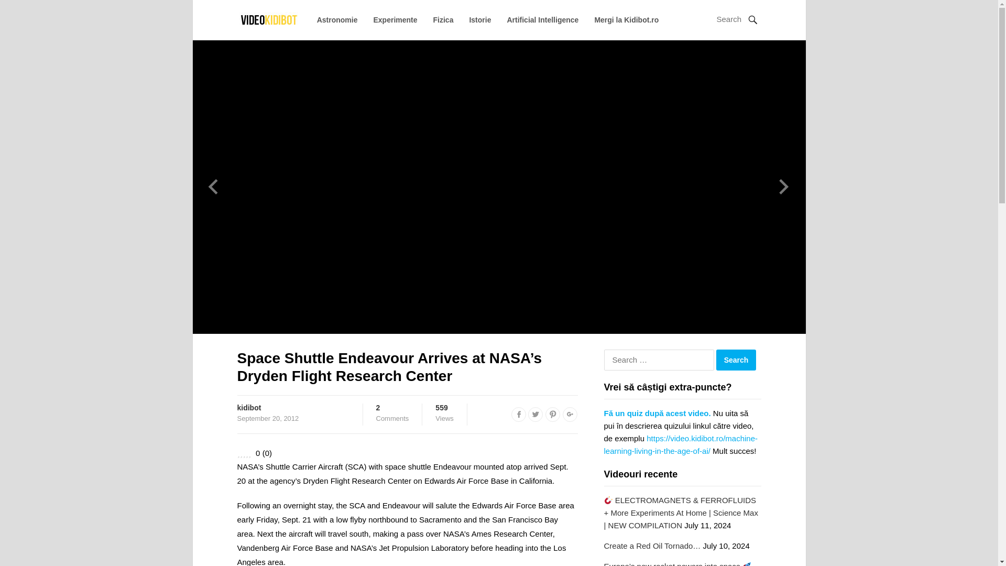 The width and height of the screenshot is (1006, 566). Describe the element at coordinates (337, 20) in the screenshot. I see `Astronomie` at that location.